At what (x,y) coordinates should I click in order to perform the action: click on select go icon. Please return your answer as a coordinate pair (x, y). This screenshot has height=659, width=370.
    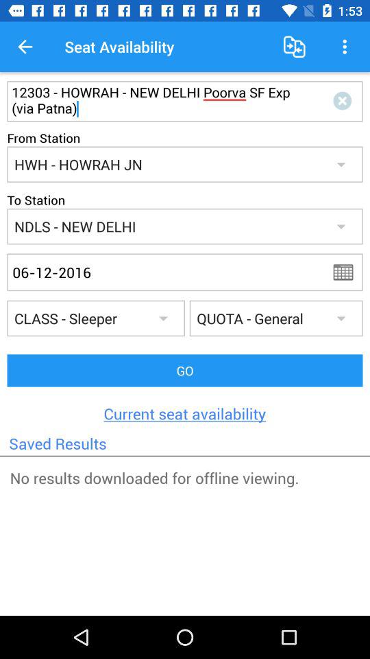
    Looking at the image, I should click on (185, 371).